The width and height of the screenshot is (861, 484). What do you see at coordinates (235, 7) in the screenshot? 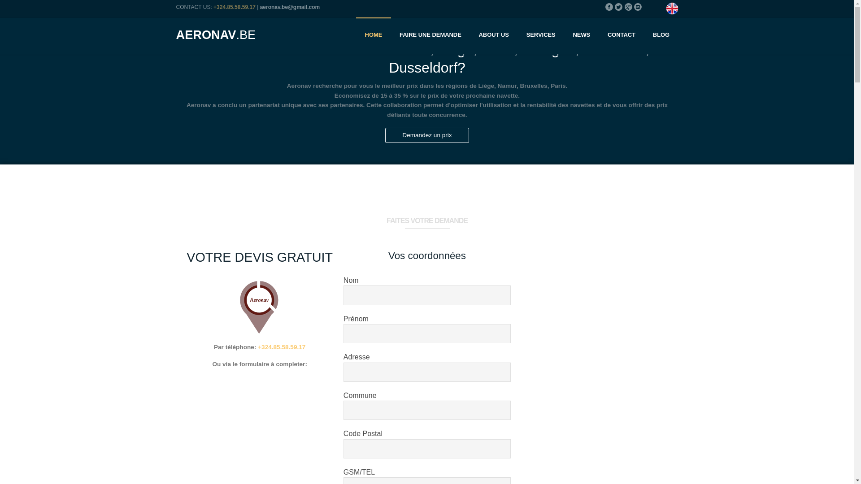
I see `+324.85.58.59.17` at bounding box center [235, 7].